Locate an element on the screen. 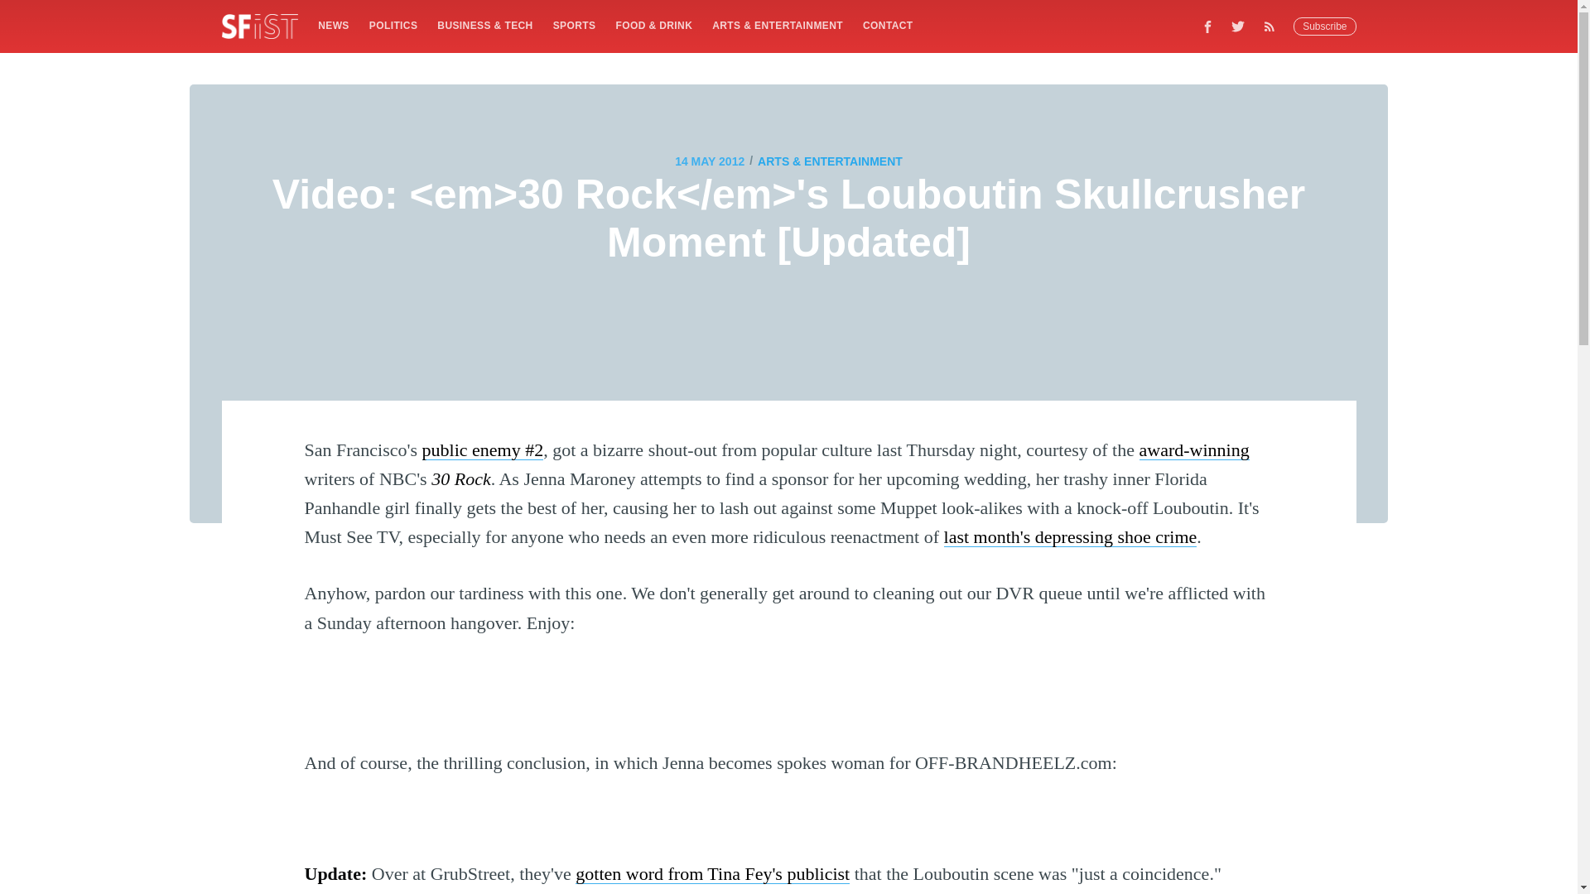  RSS is located at coordinates (1274, 26).